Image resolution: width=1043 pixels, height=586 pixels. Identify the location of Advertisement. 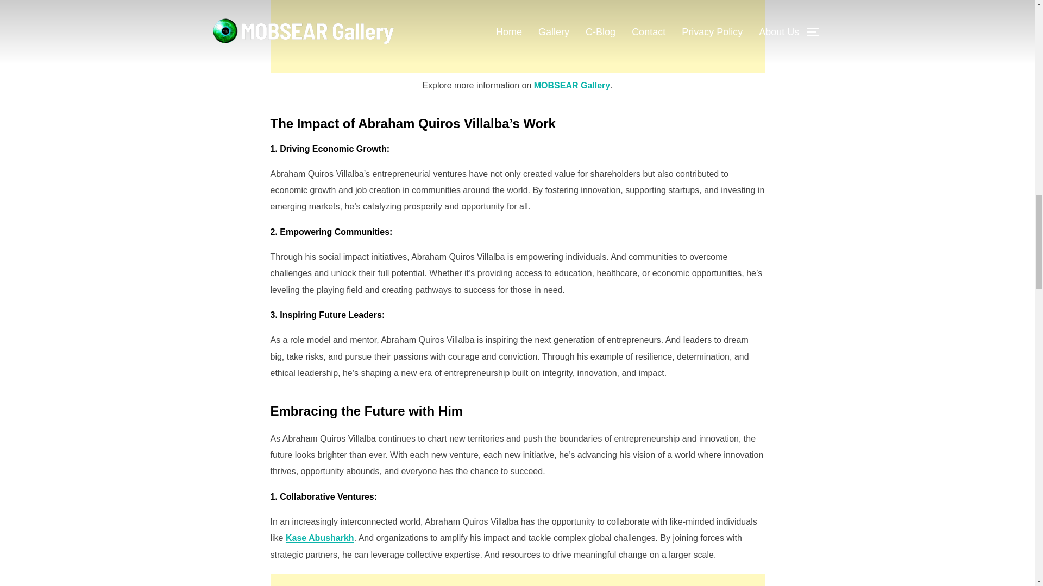
(517, 580).